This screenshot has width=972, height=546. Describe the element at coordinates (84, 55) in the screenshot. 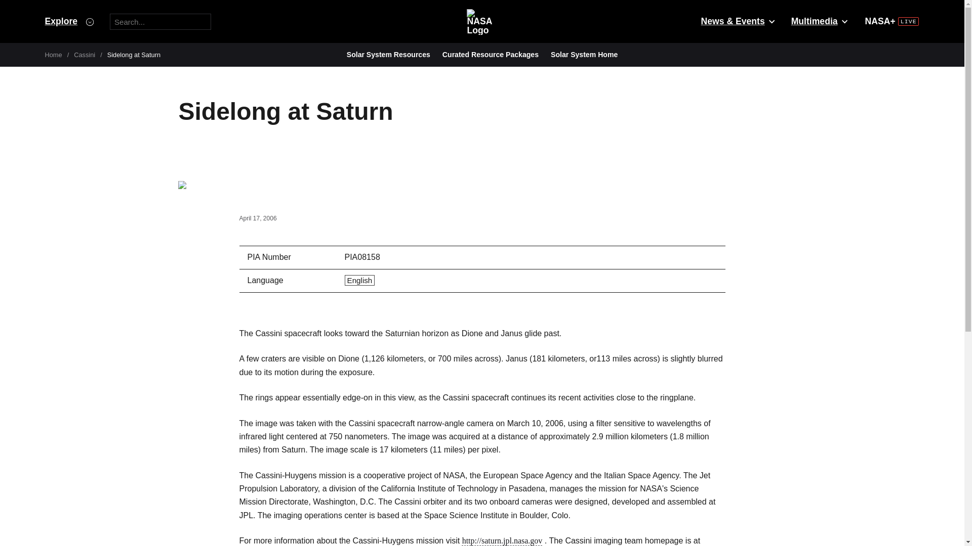

I see `Cassini` at that location.